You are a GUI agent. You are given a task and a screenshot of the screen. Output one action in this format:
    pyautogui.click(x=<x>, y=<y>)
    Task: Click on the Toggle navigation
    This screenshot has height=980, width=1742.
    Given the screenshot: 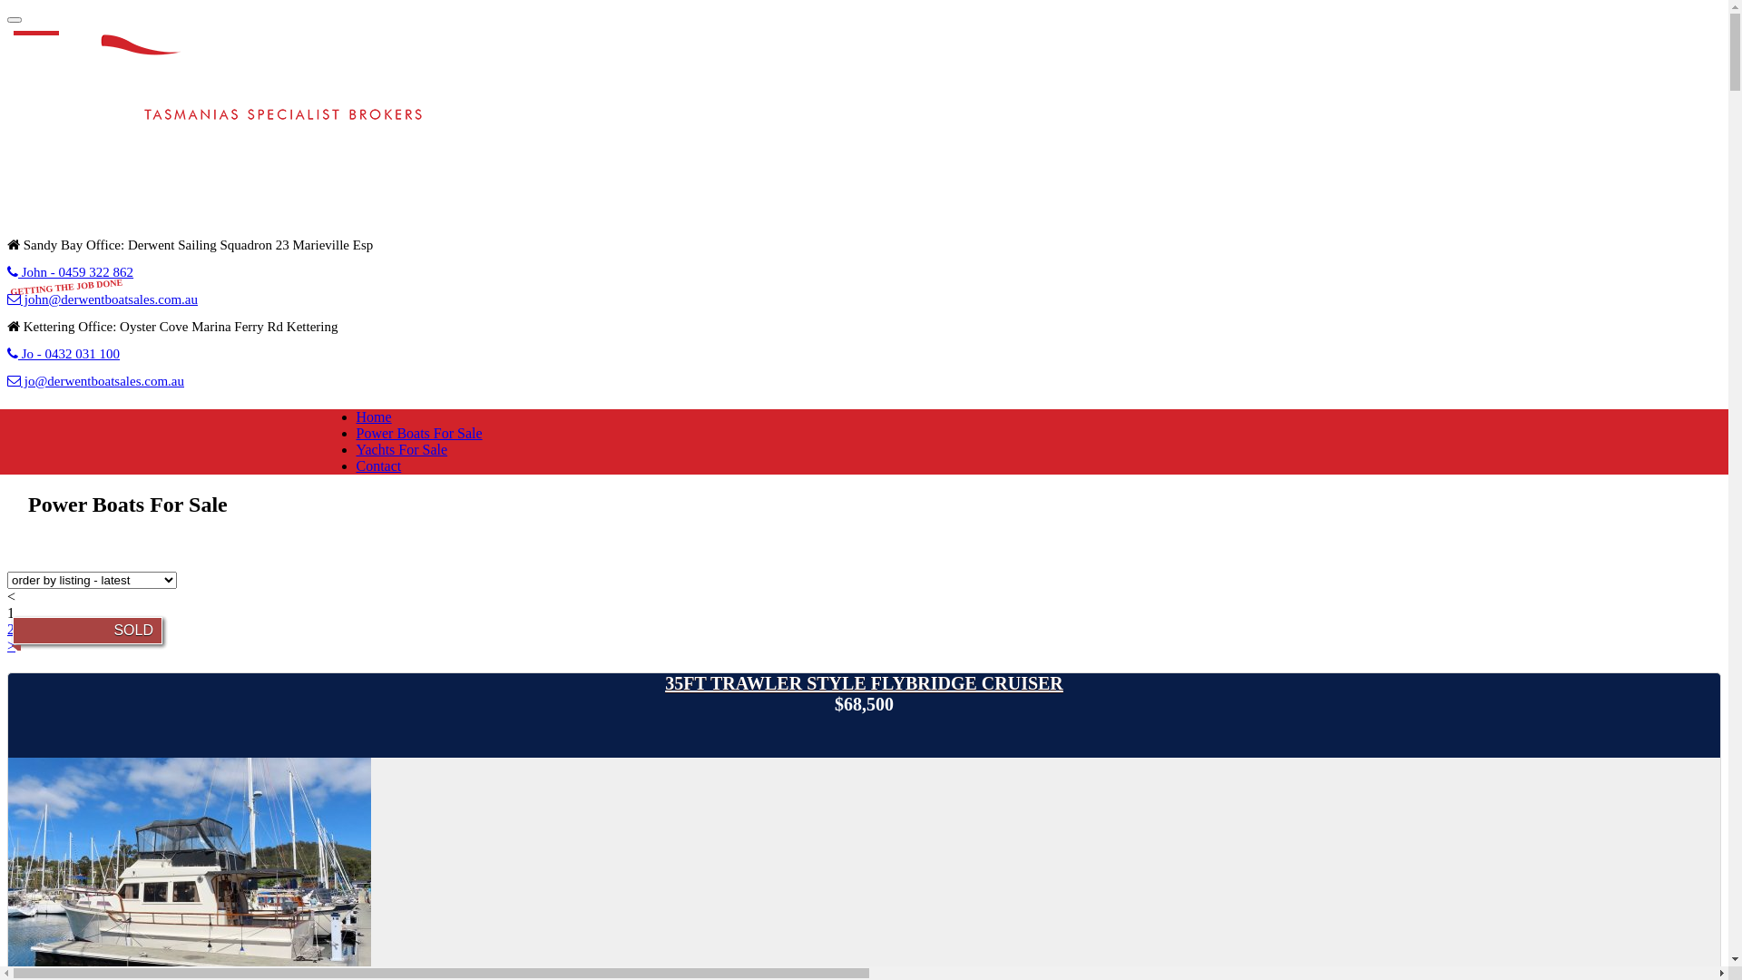 What is the action you would take?
    pyautogui.click(x=15, y=20)
    